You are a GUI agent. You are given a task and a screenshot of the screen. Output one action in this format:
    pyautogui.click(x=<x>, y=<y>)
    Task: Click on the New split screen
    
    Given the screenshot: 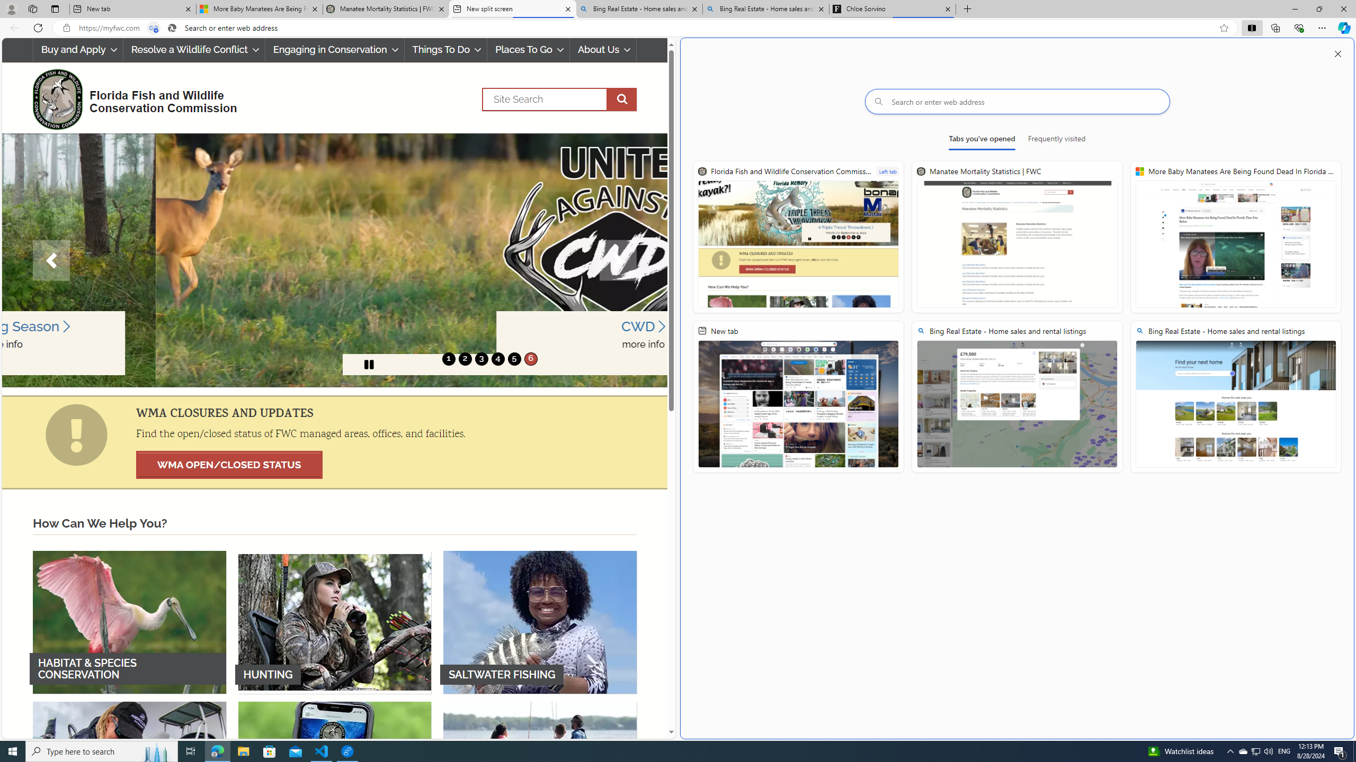 What is the action you would take?
    pyautogui.click(x=512, y=9)
    